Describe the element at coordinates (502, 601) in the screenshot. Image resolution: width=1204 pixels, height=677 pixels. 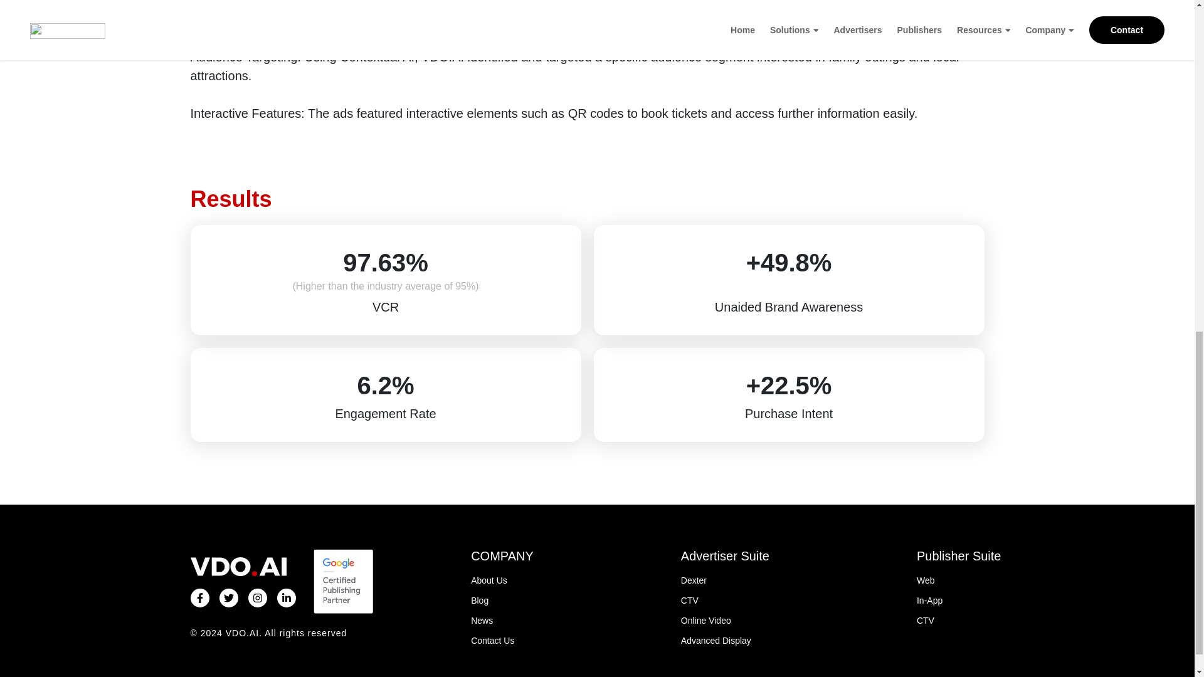
I see `Blog` at that location.